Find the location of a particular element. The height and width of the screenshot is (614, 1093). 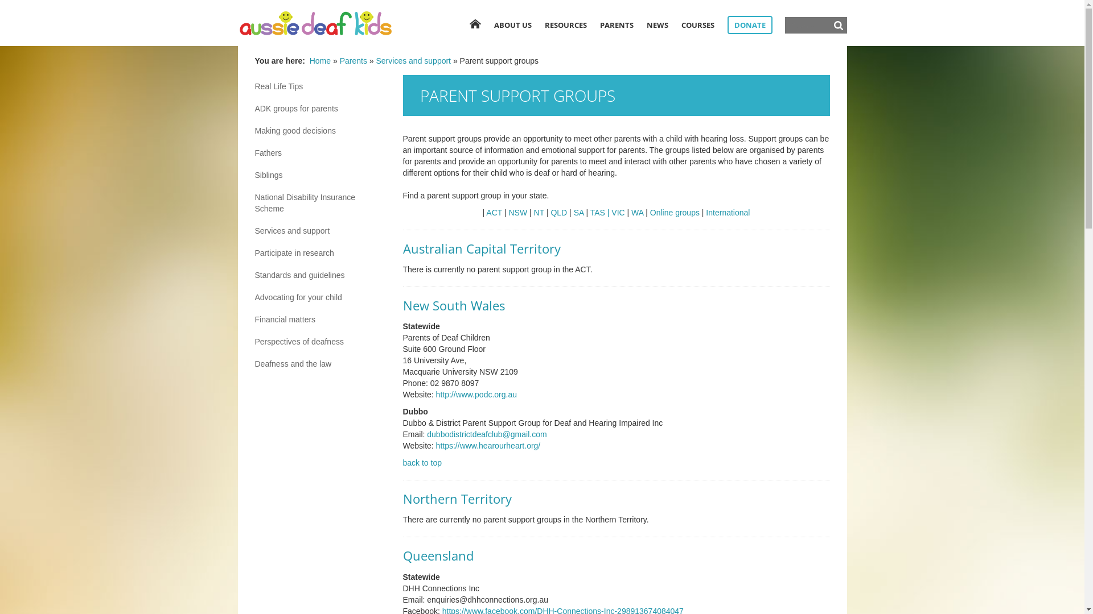

COURSES is located at coordinates (697, 25).